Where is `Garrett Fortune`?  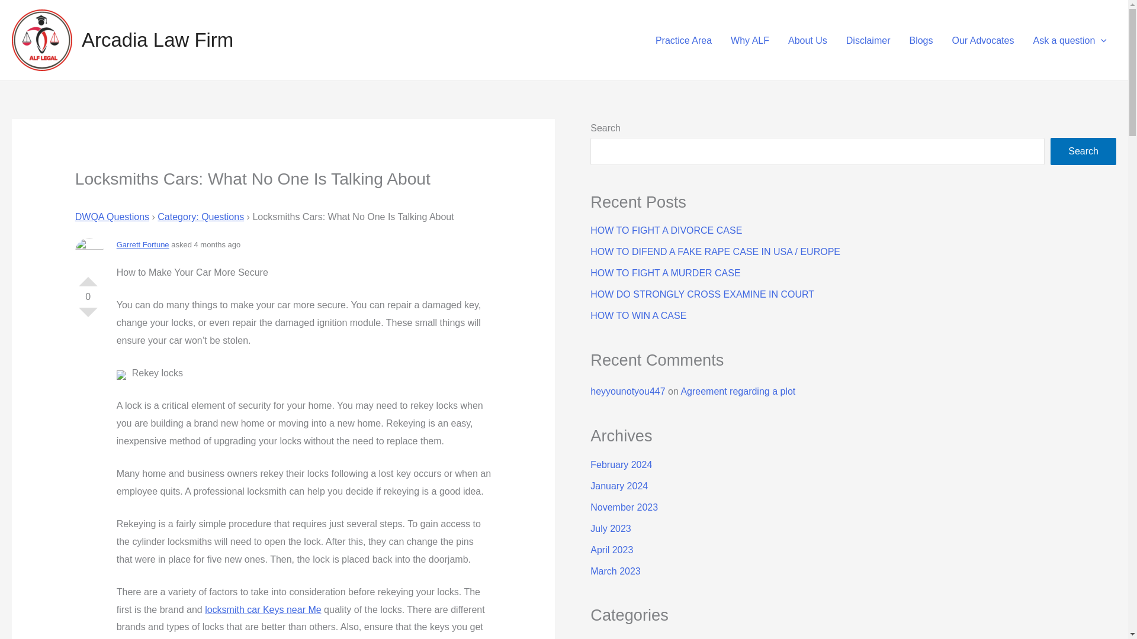 Garrett Fortune is located at coordinates (143, 245).